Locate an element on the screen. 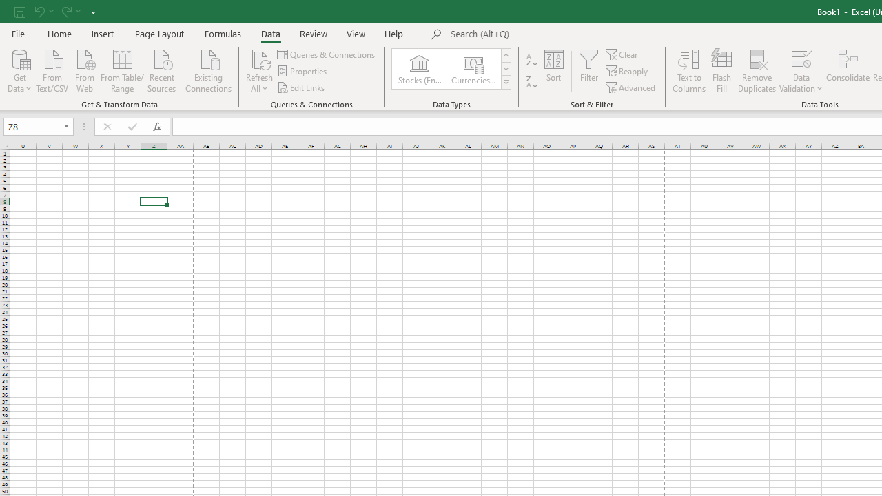  Edit Links is located at coordinates (302, 87).